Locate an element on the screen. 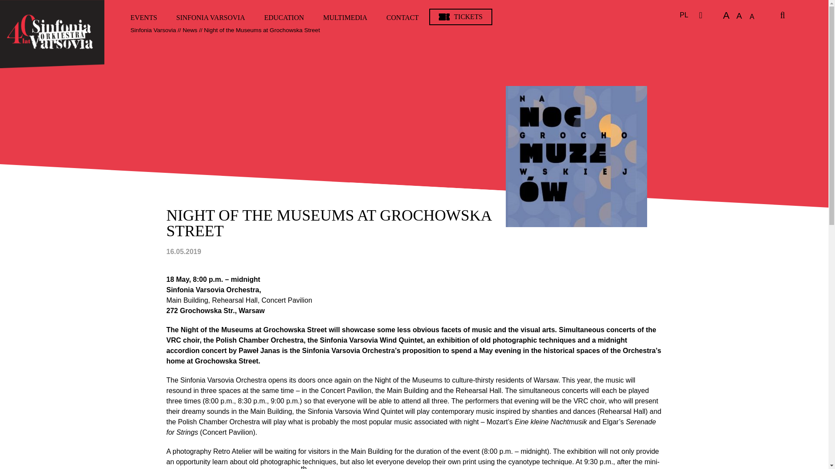 Image resolution: width=835 pixels, height=469 pixels. News is located at coordinates (190, 30).